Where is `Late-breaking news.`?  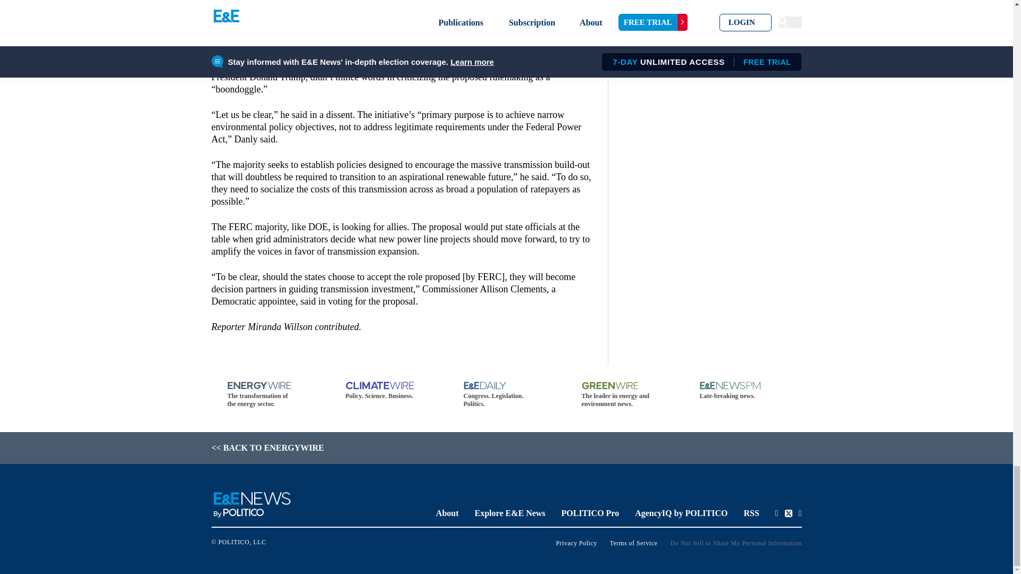
Late-breaking news. is located at coordinates (742, 390).